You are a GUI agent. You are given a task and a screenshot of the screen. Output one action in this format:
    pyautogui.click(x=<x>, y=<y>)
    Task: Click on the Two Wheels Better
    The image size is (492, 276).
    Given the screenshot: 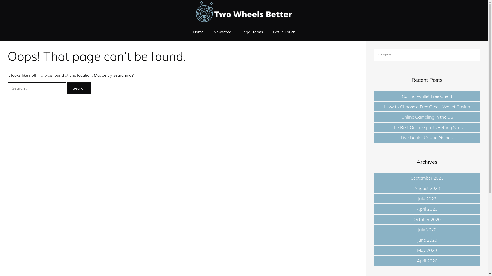 What is the action you would take?
    pyautogui.click(x=244, y=11)
    